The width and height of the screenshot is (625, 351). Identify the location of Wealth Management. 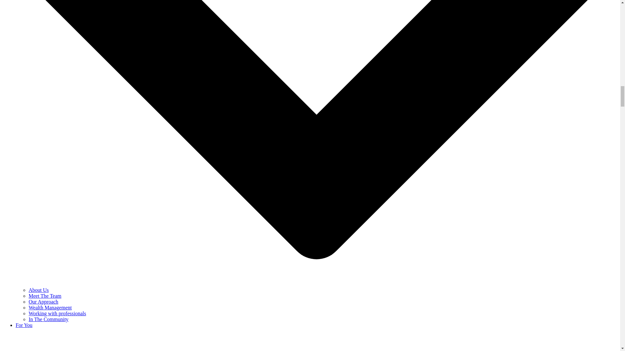
(50, 307).